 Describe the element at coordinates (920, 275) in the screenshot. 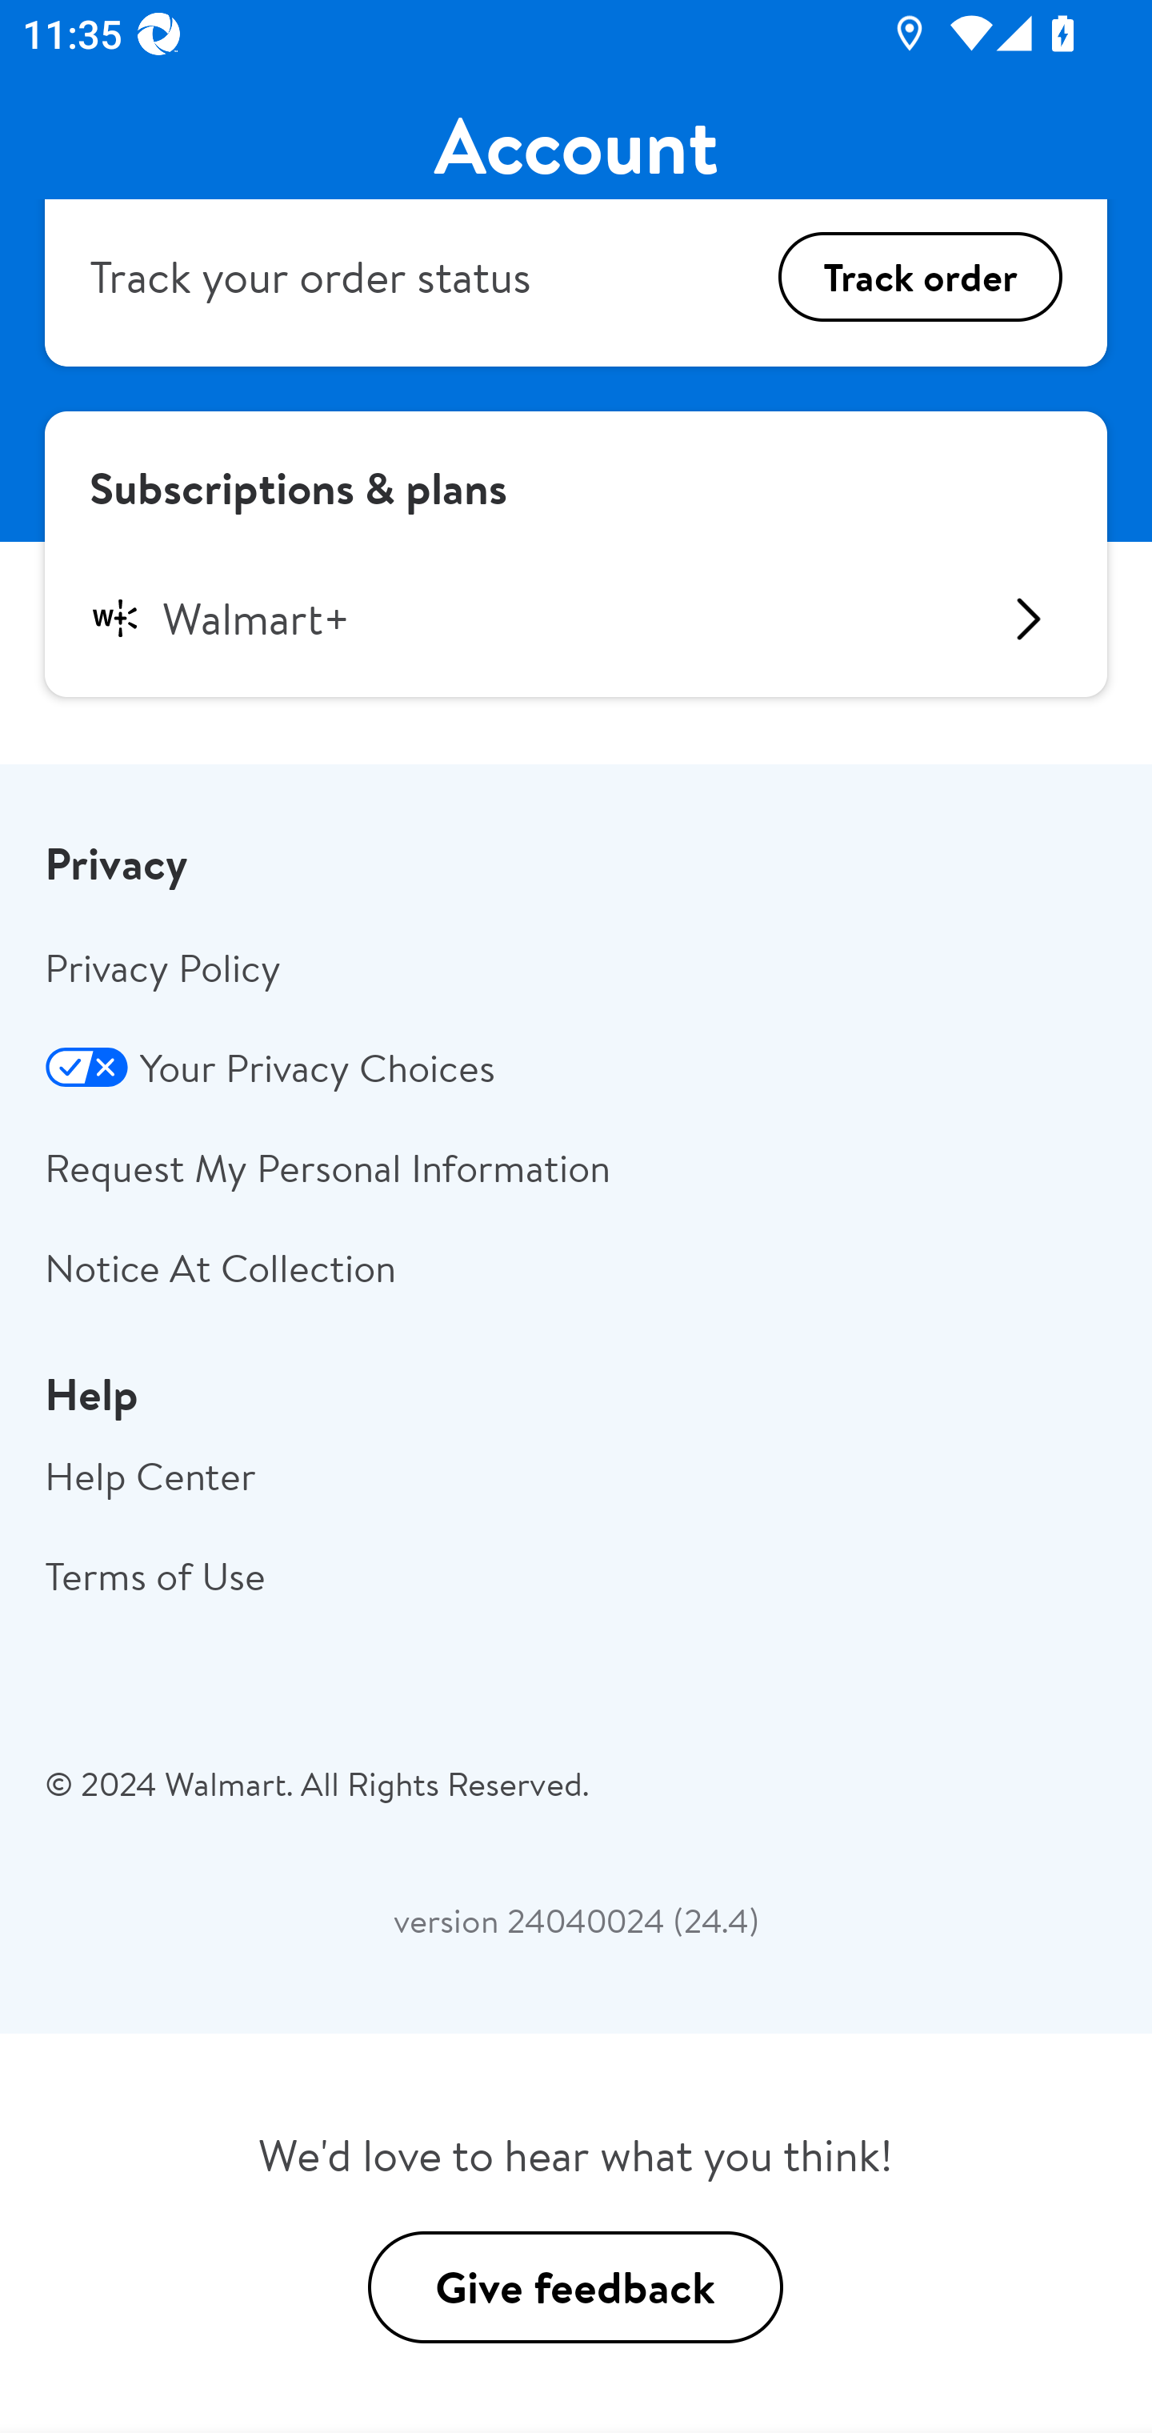

I see `Track order` at that location.